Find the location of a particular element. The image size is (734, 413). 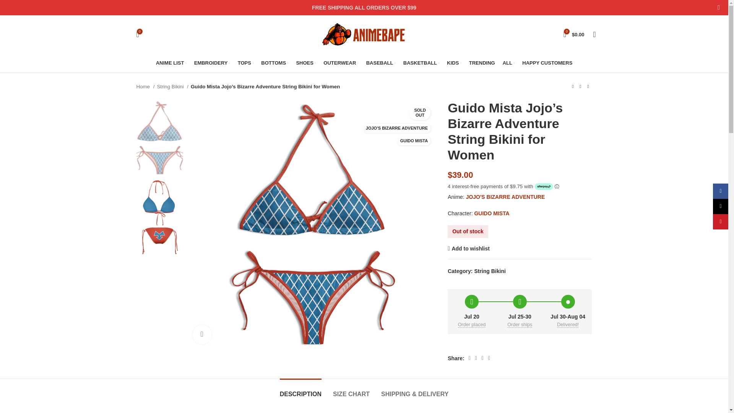

ANIME LIST is located at coordinates (171, 63).